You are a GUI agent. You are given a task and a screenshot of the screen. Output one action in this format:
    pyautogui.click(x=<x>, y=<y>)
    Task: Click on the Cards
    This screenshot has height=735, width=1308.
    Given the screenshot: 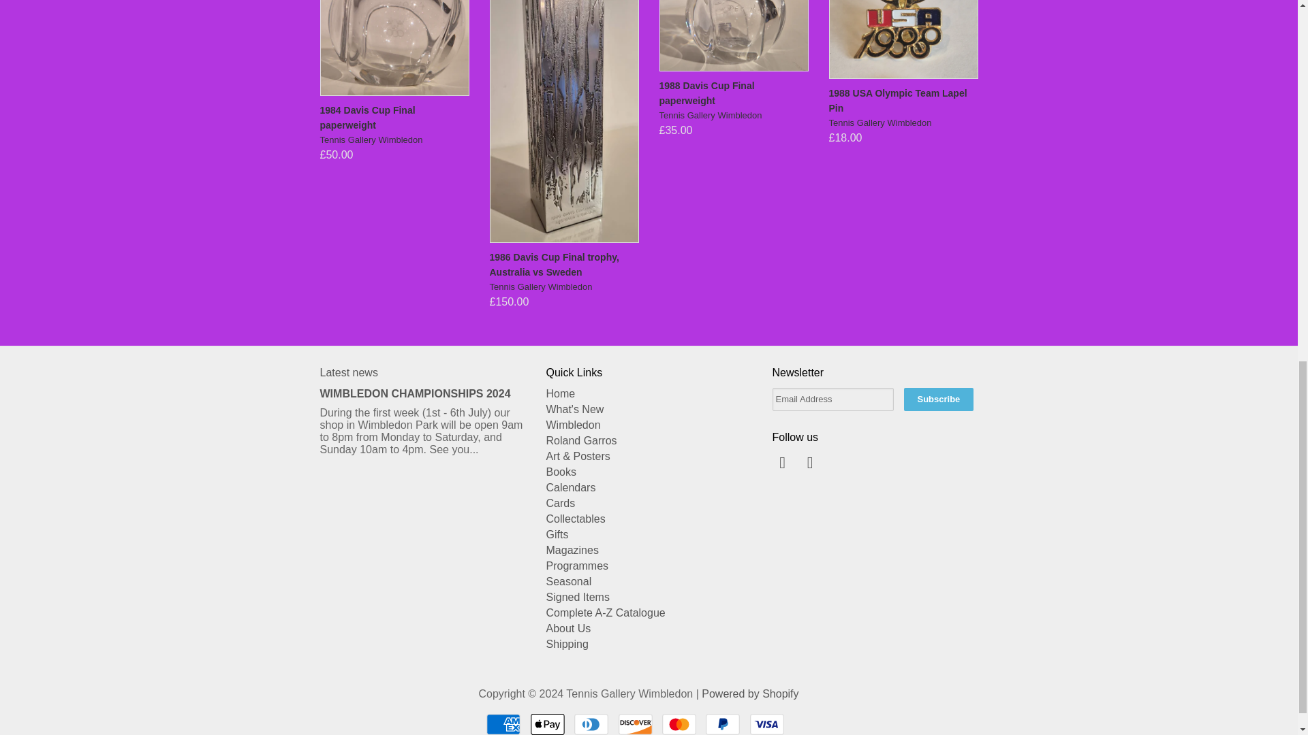 What is the action you would take?
    pyautogui.click(x=561, y=504)
    